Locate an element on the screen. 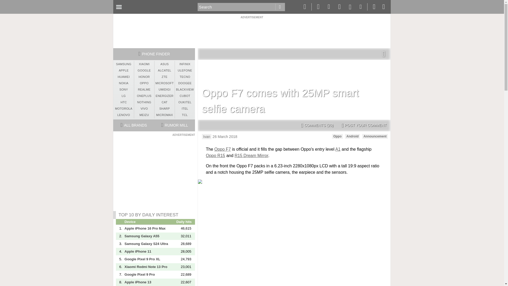 The height and width of the screenshot is (286, 508). Announcement is located at coordinates (375, 136).